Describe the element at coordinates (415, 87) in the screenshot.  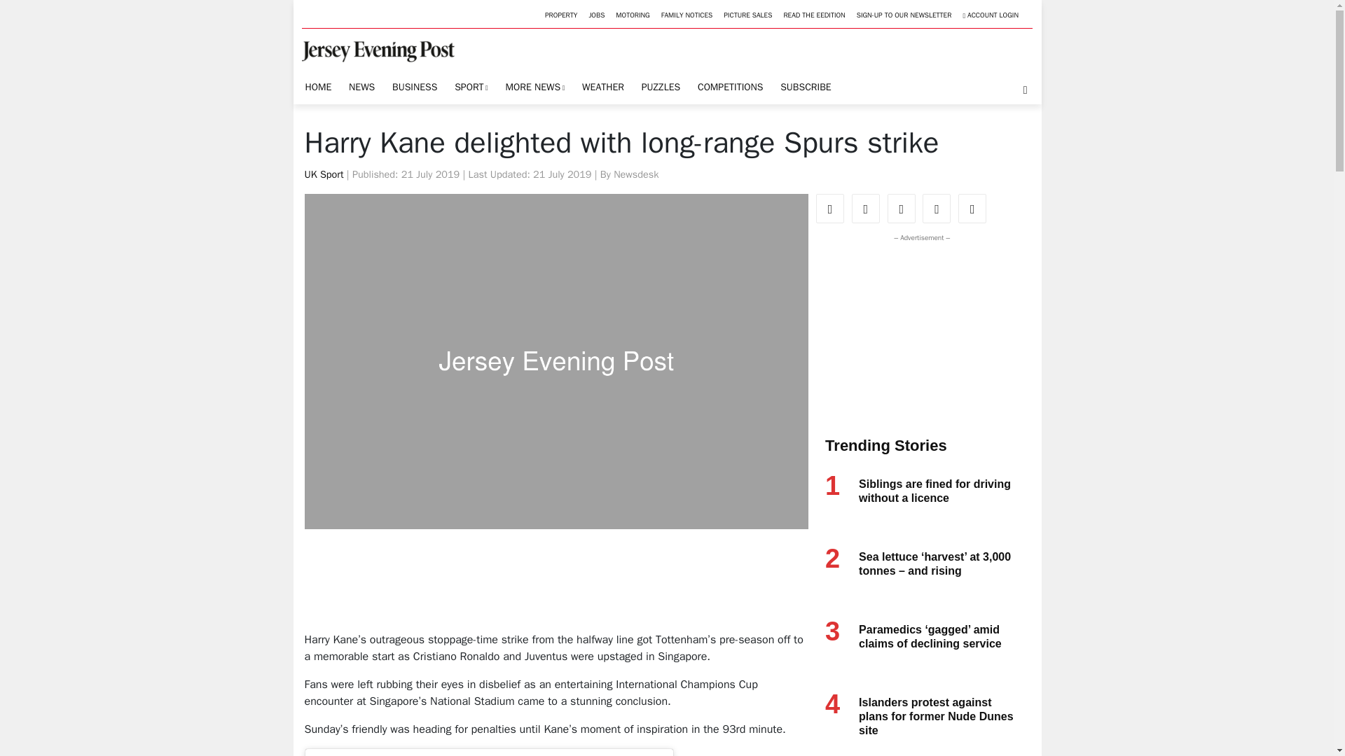
I see `BUSINESS` at that location.